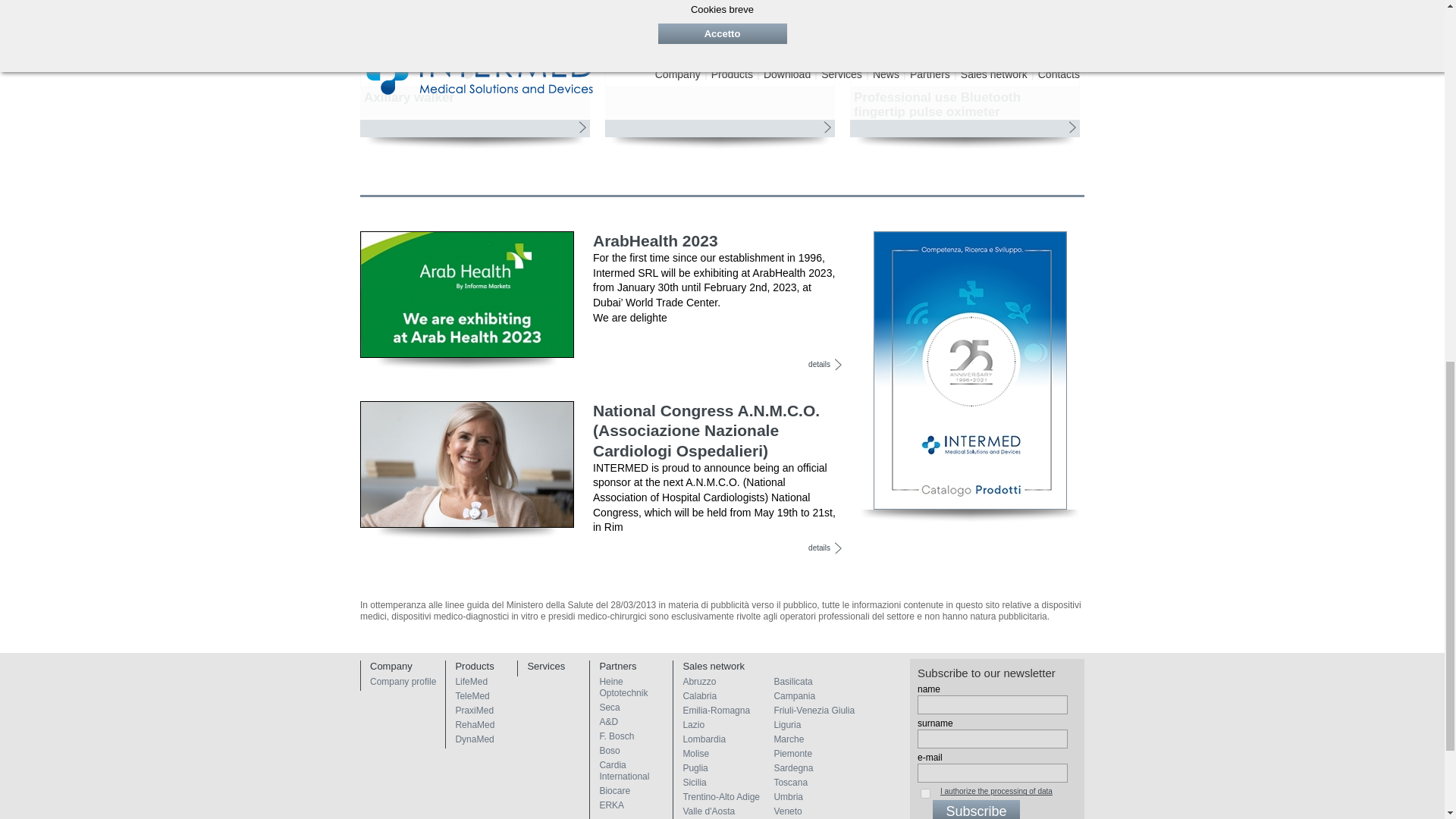  Describe the element at coordinates (925, 793) in the screenshot. I see `1` at that location.